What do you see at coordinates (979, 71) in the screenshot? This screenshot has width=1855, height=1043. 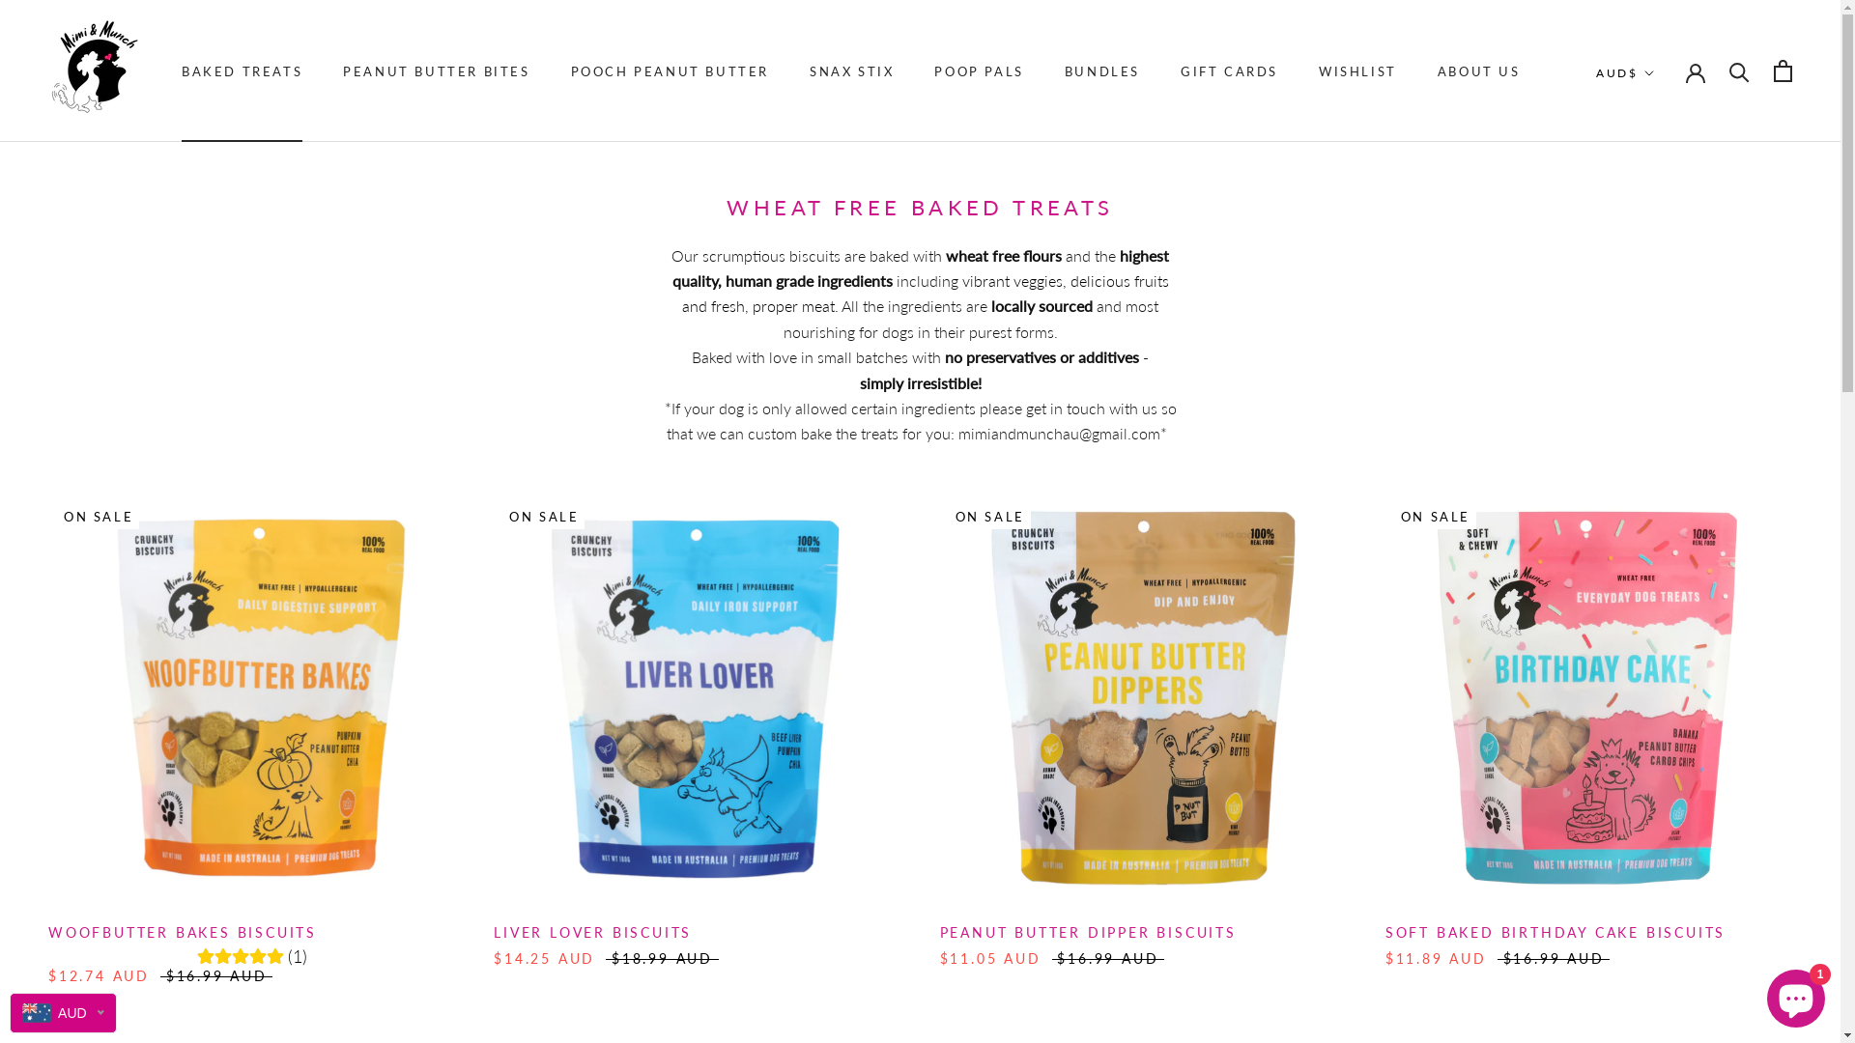 I see `POOP PALS
POOP PALS` at bounding box center [979, 71].